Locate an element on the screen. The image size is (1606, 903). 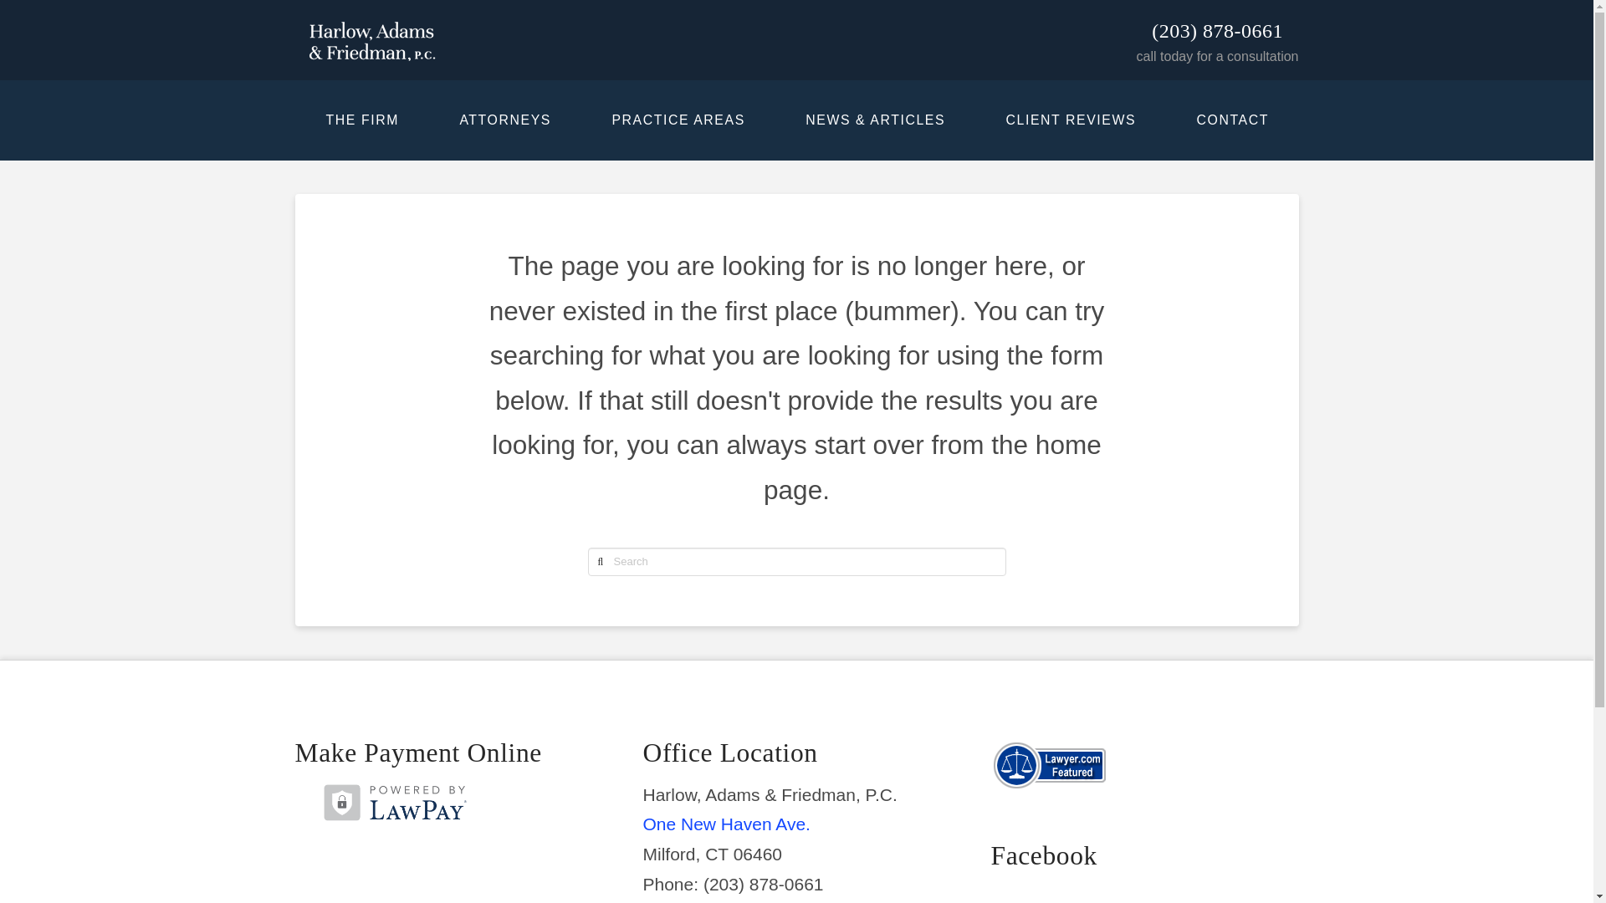
ATTORNEYS is located at coordinates (504, 120).